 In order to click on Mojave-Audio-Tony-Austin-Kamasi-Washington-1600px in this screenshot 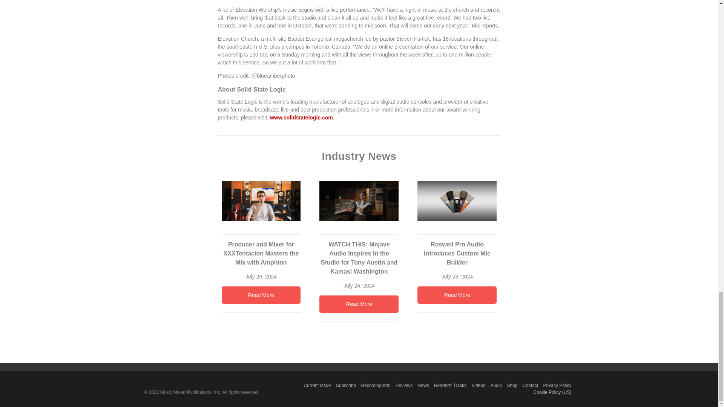, I will do `click(359, 201)`.